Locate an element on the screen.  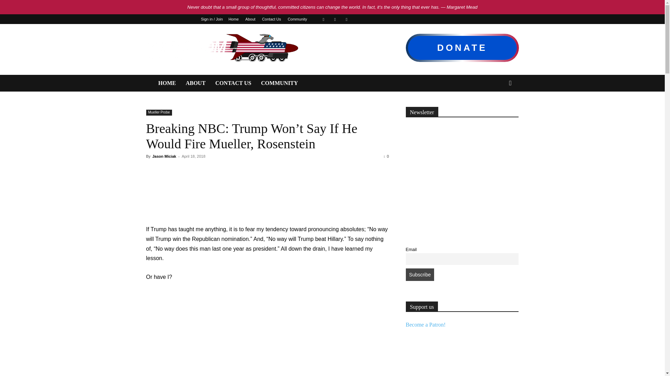
COMMUNITY is located at coordinates (279, 83).